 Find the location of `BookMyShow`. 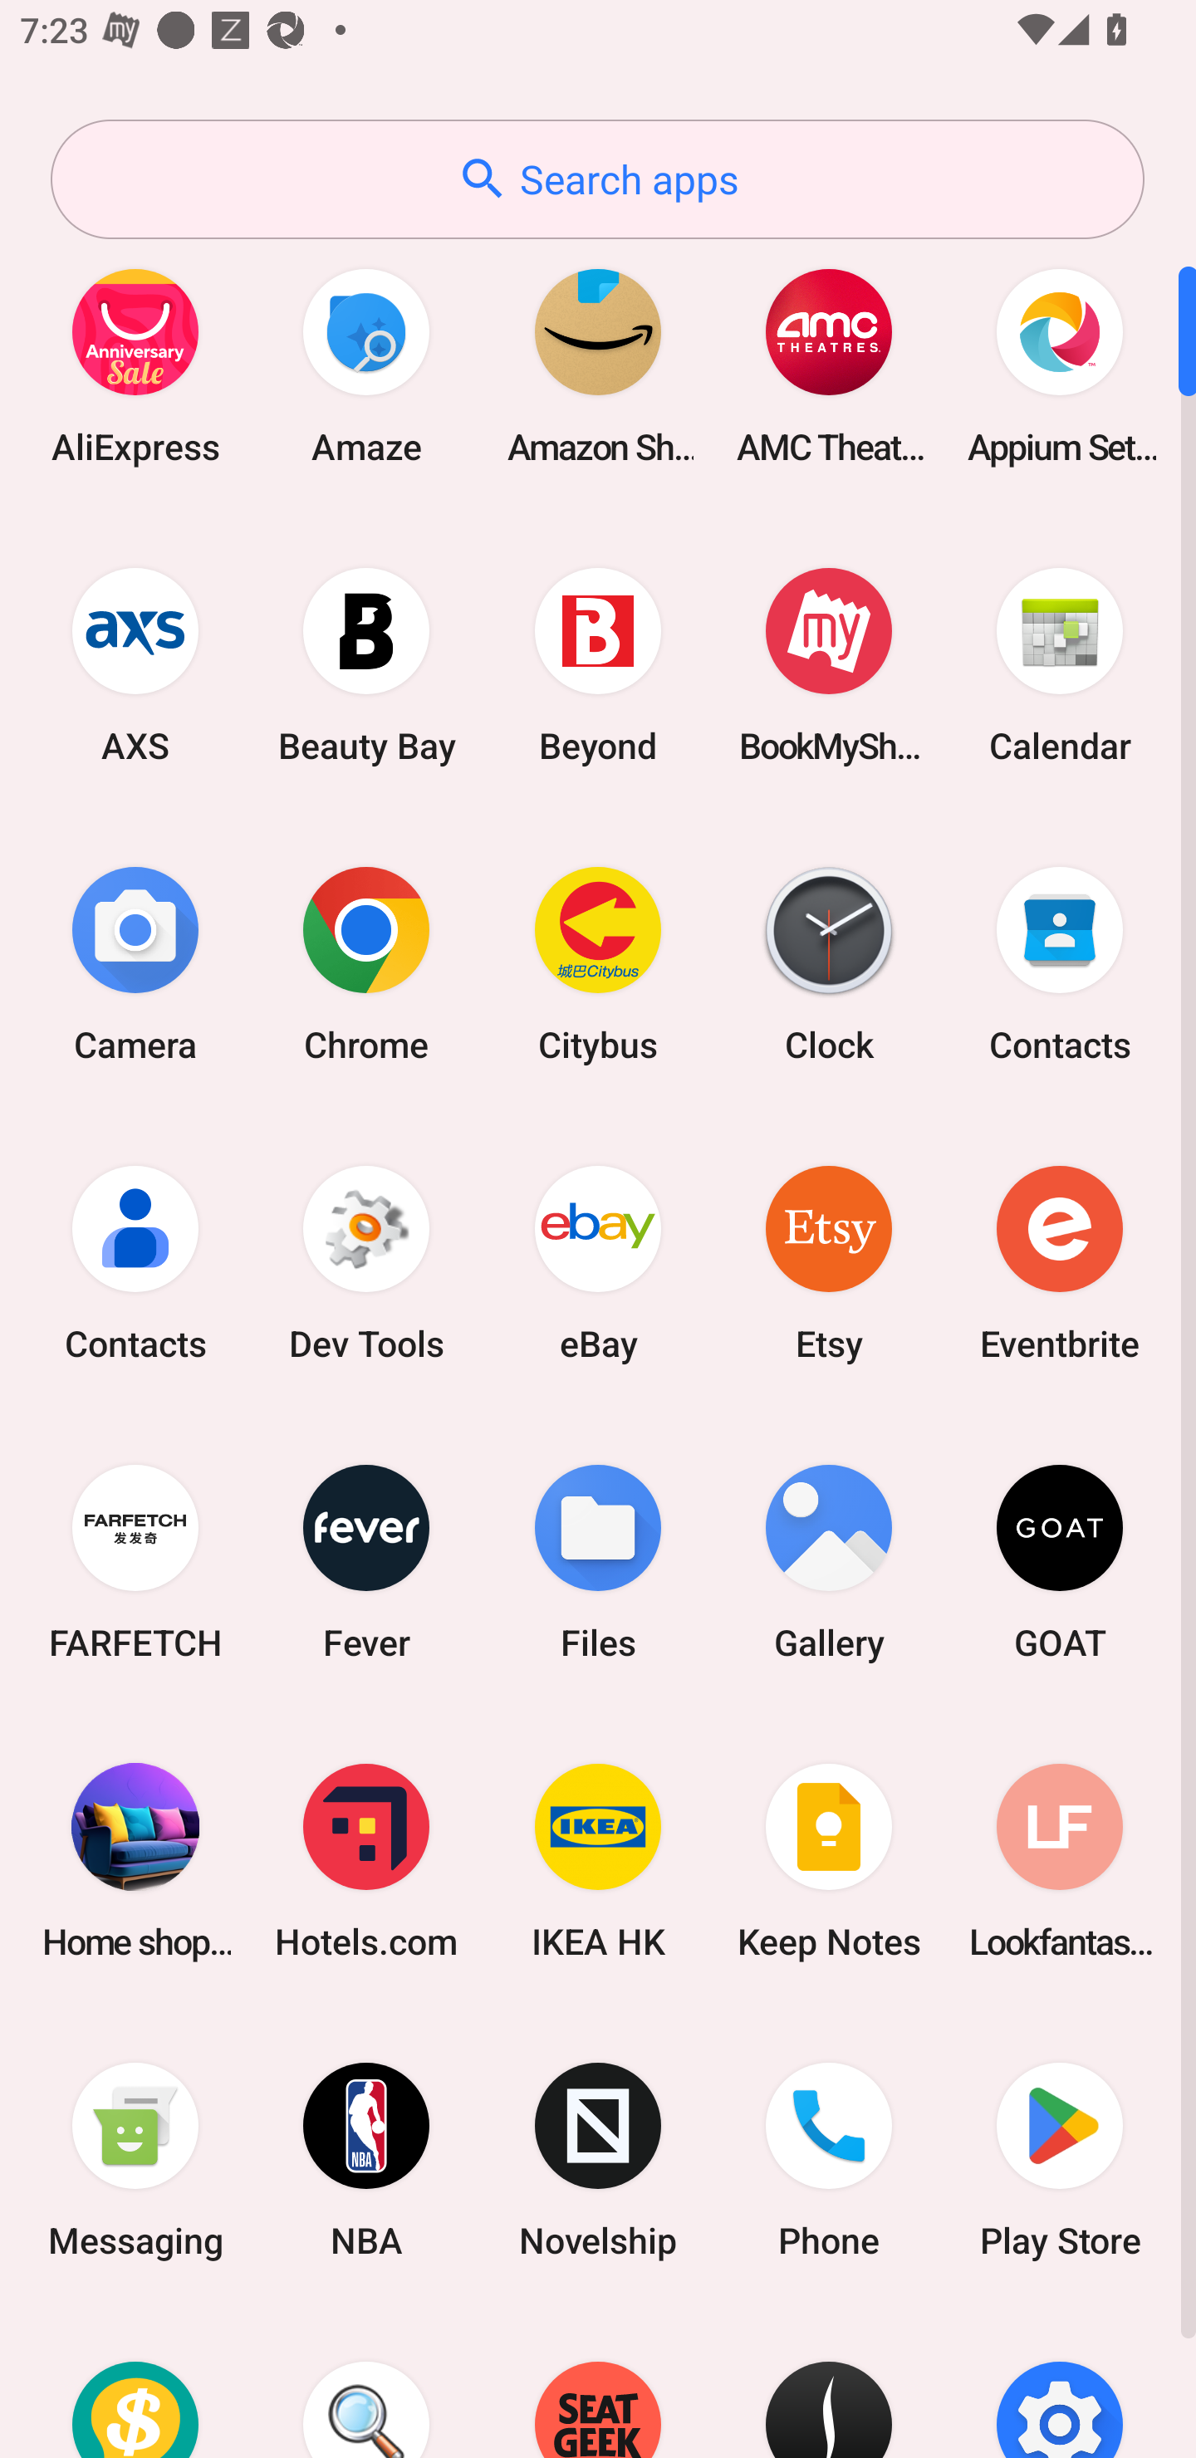

BookMyShow is located at coordinates (829, 664).